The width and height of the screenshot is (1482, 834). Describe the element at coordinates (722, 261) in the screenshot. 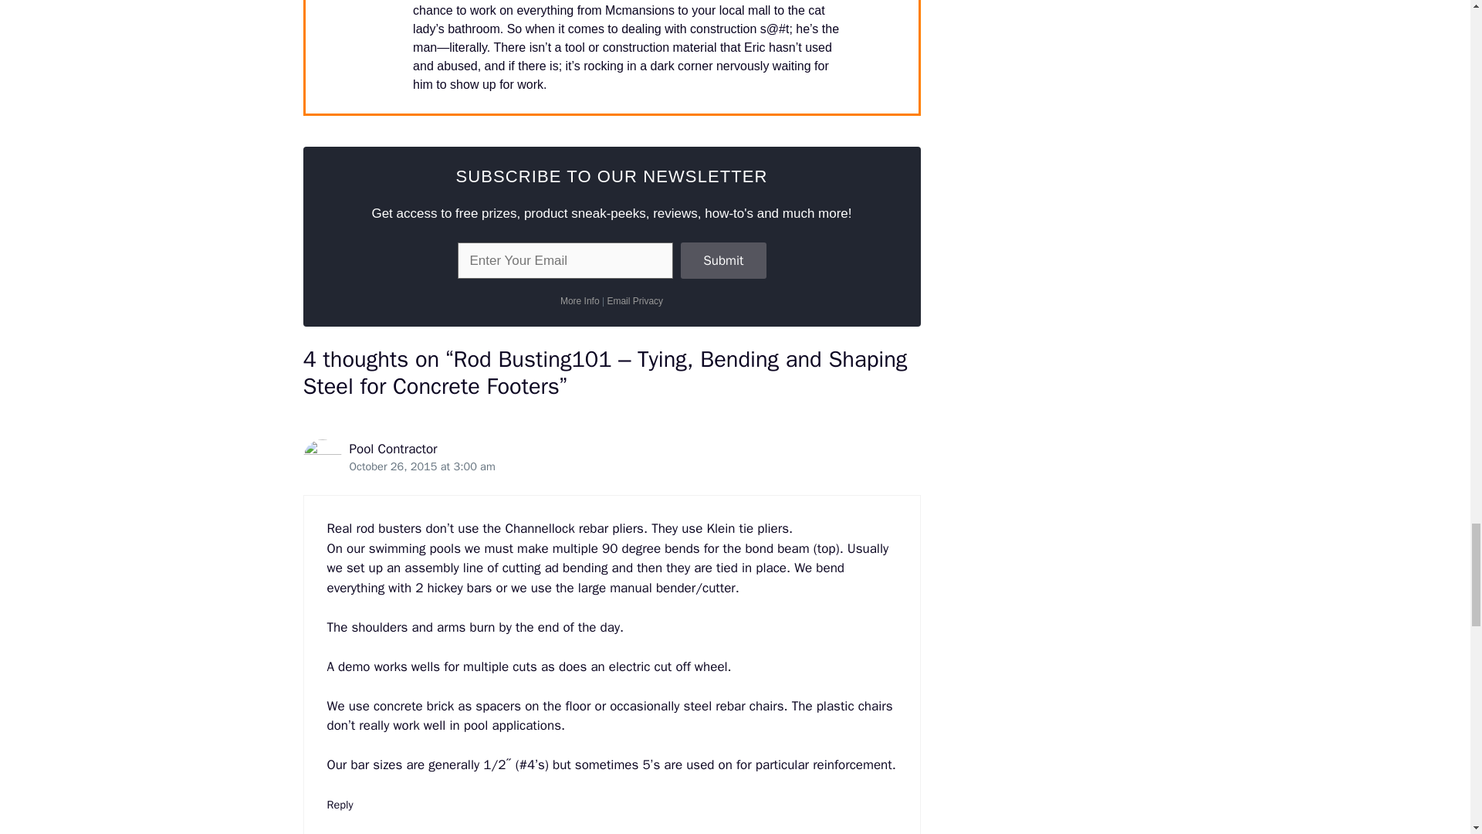

I see `Submit` at that location.